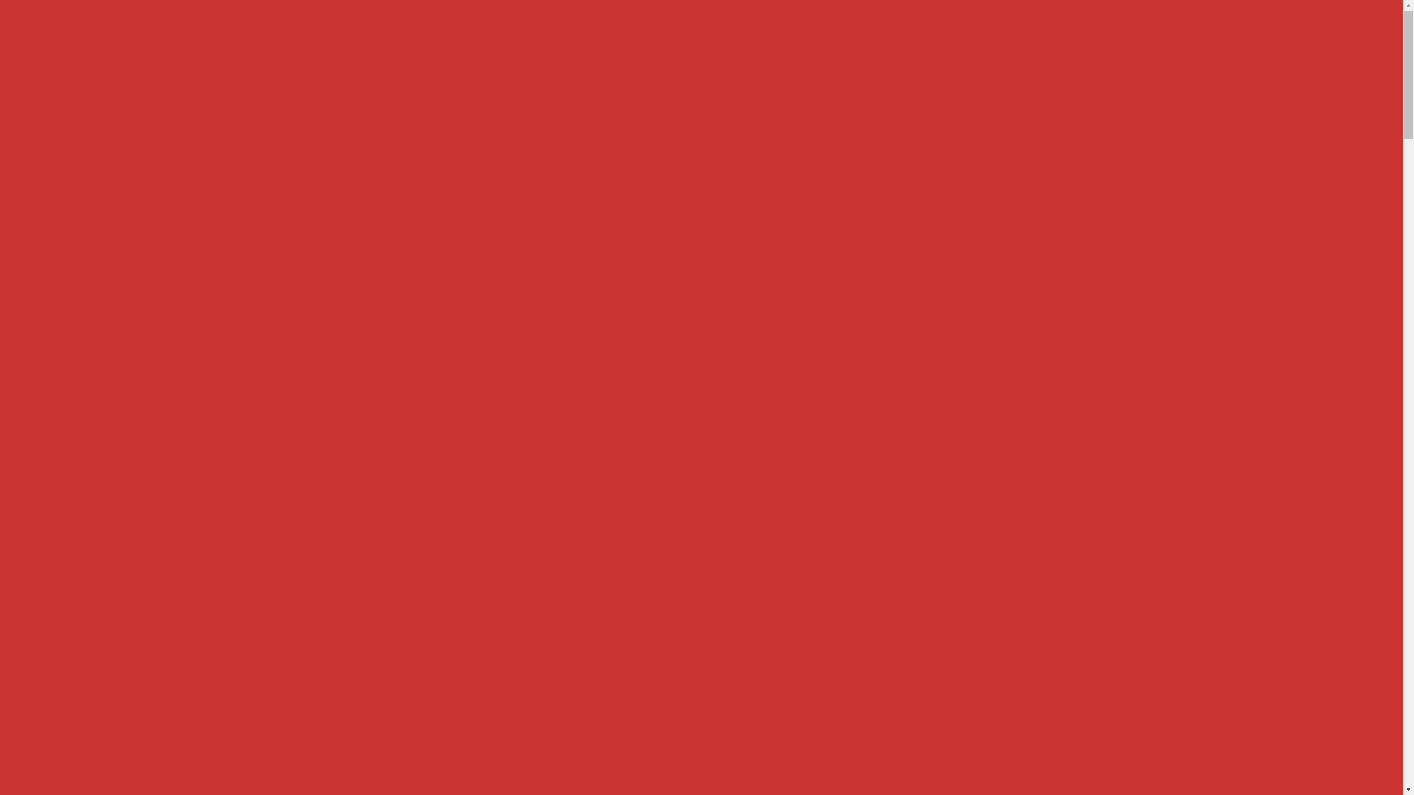  Describe the element at coordinates (938, 38) in the screenshot. I see `BENEFICIARY` at that location.